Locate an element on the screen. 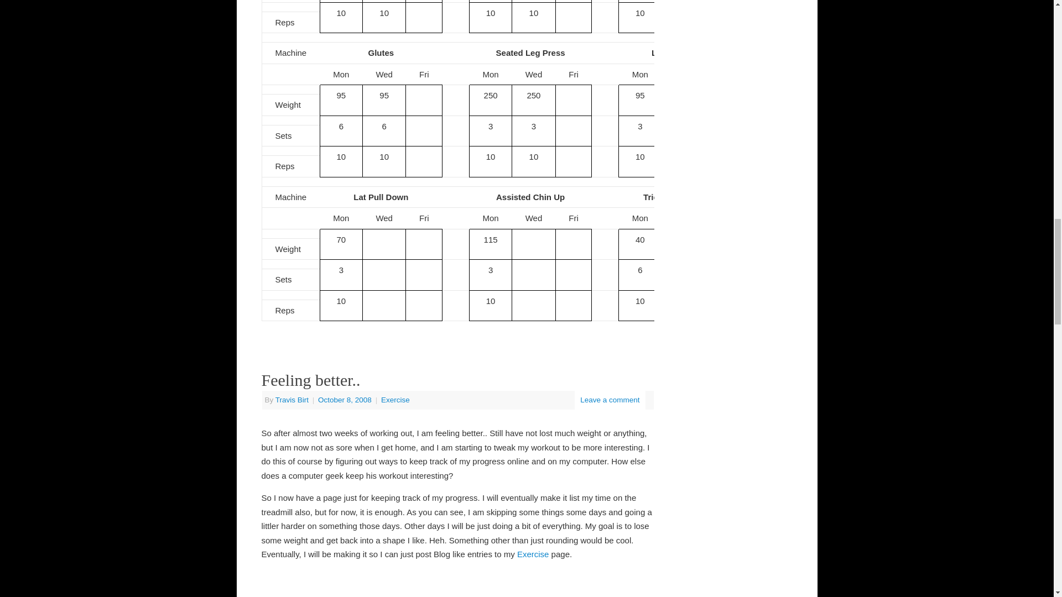  Travis Birt is located at coordinates (292, 400).